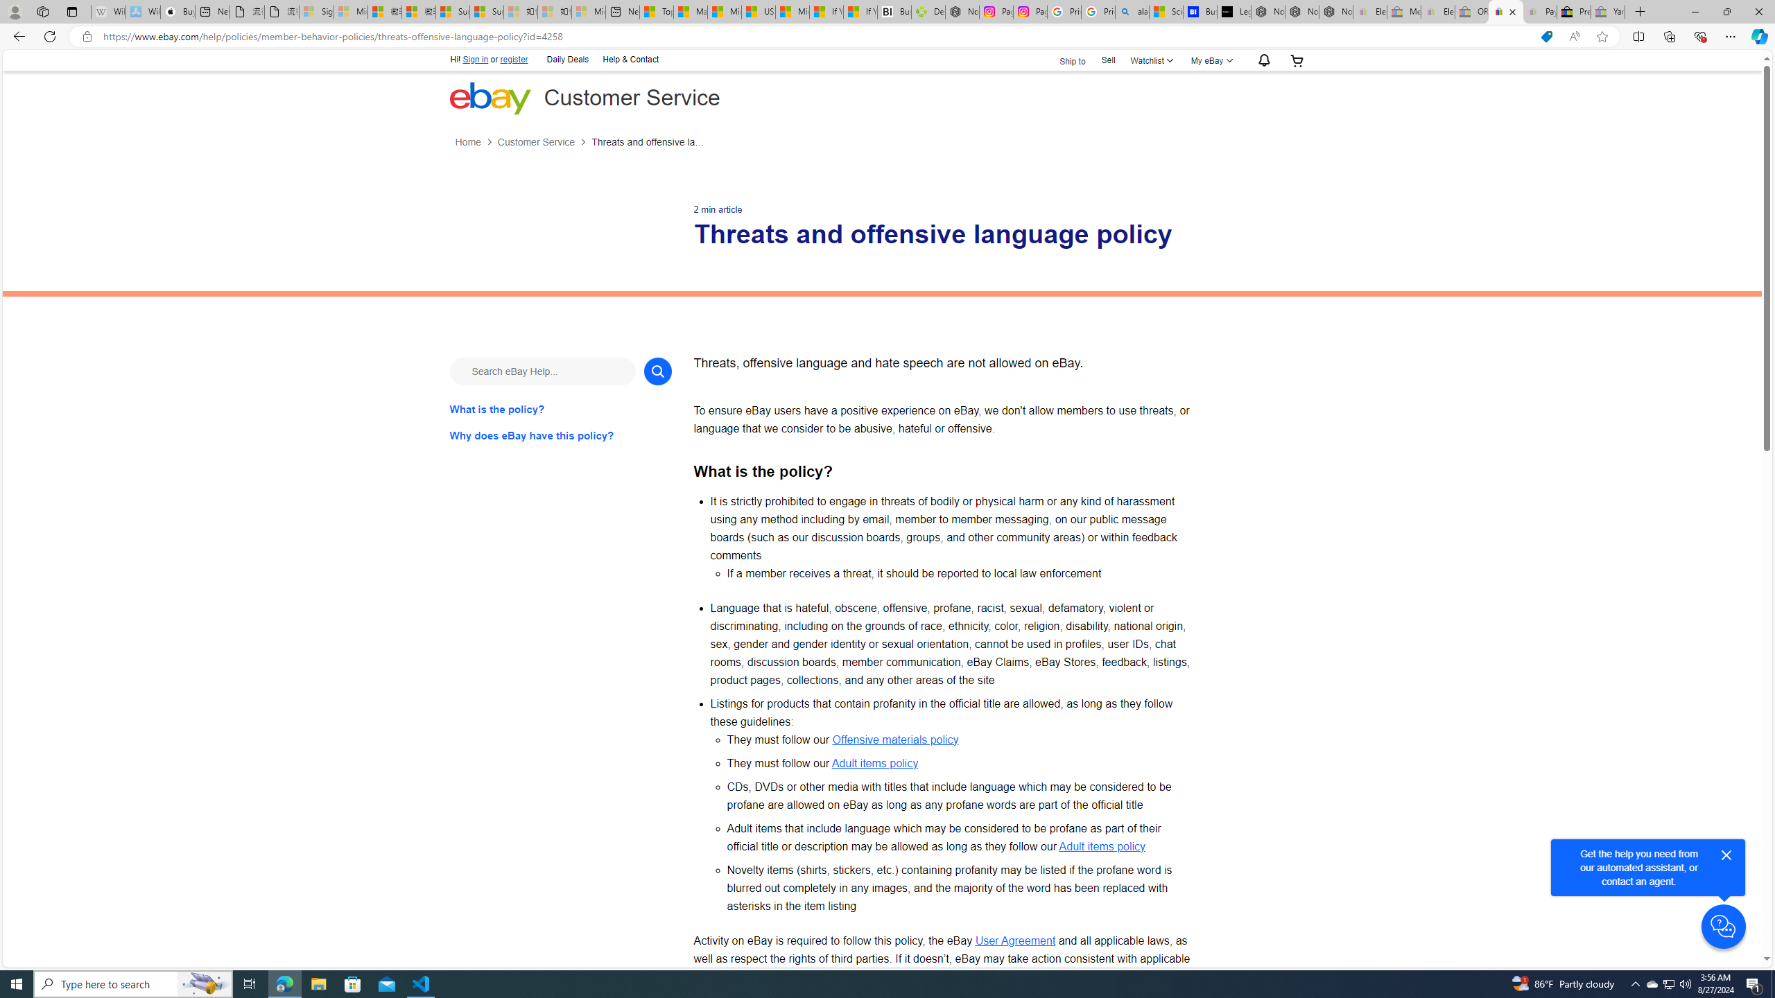  Describe the element at coordinates (42, 11) in the screenshot. I see `Workspaces` at that location.